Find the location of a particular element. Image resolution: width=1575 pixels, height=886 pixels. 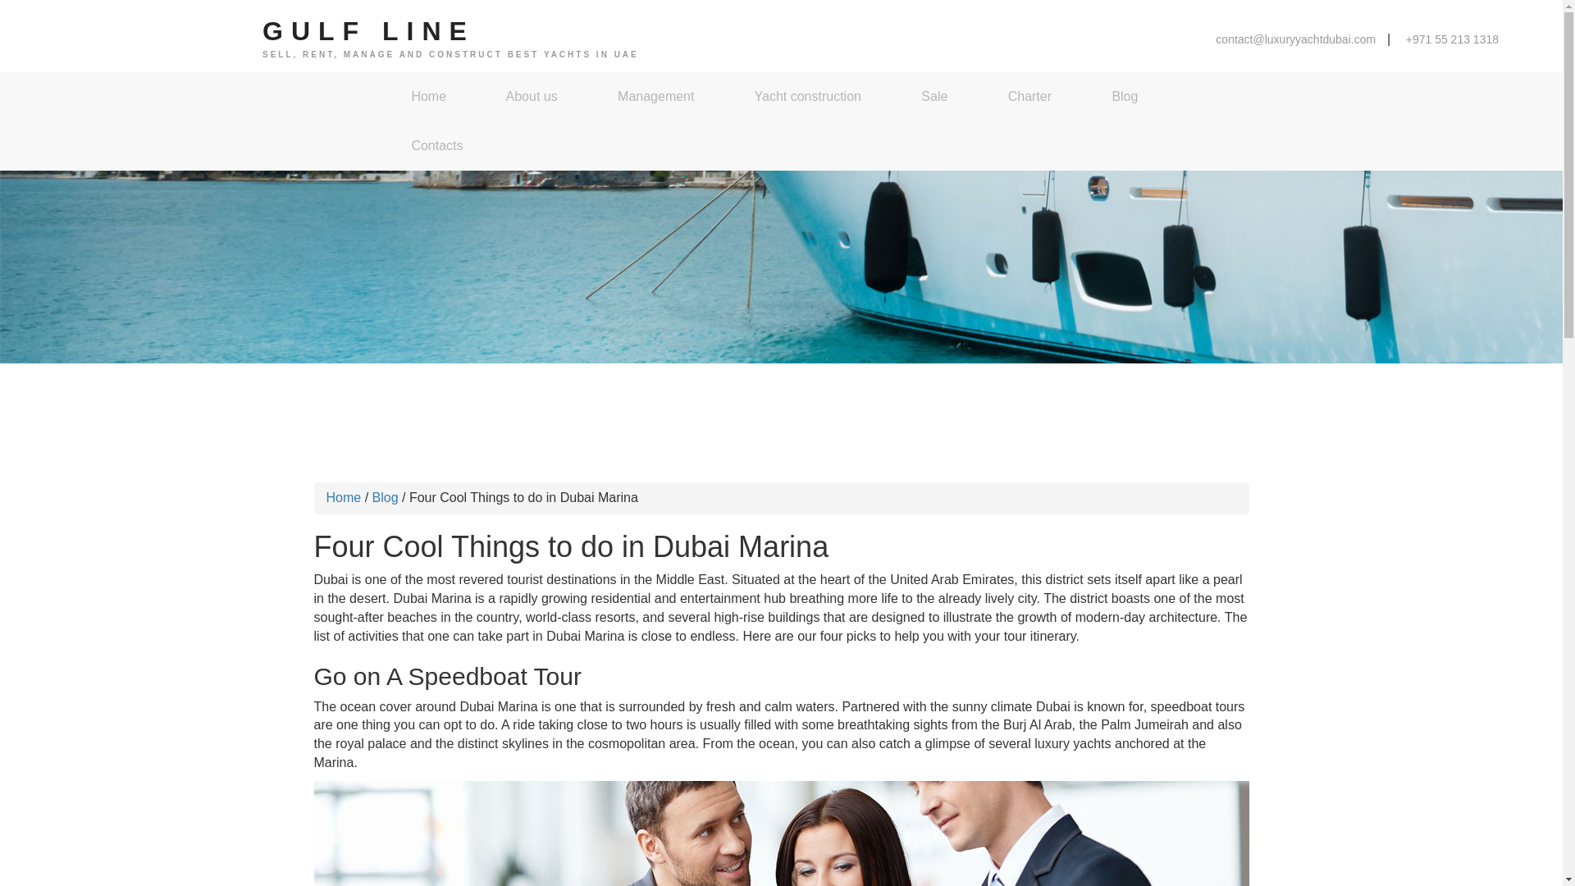

Home is located at coordinates (344, 497).